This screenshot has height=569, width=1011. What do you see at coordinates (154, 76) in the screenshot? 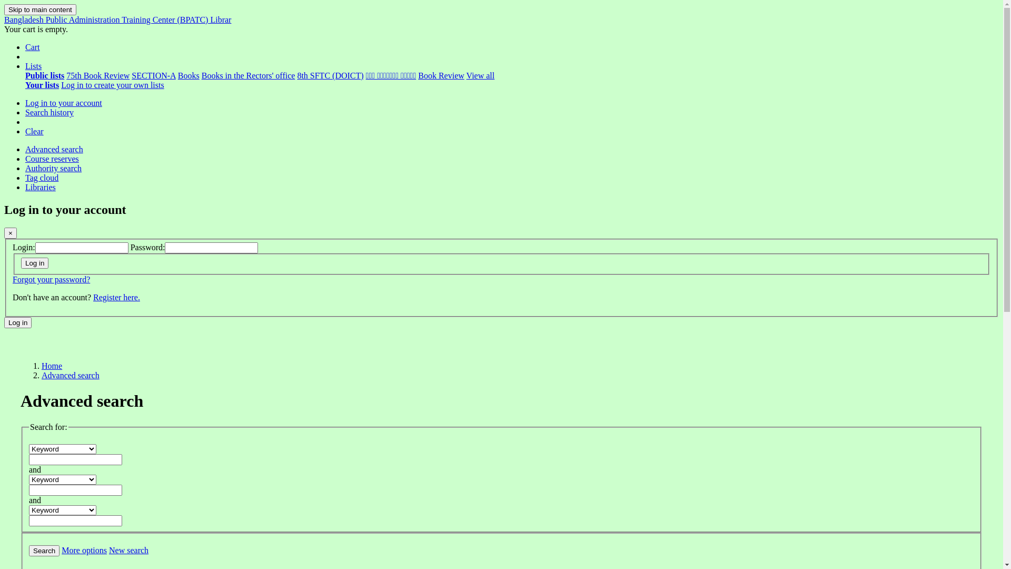
I see `SECTION-A` at bounding box center [154, 76].